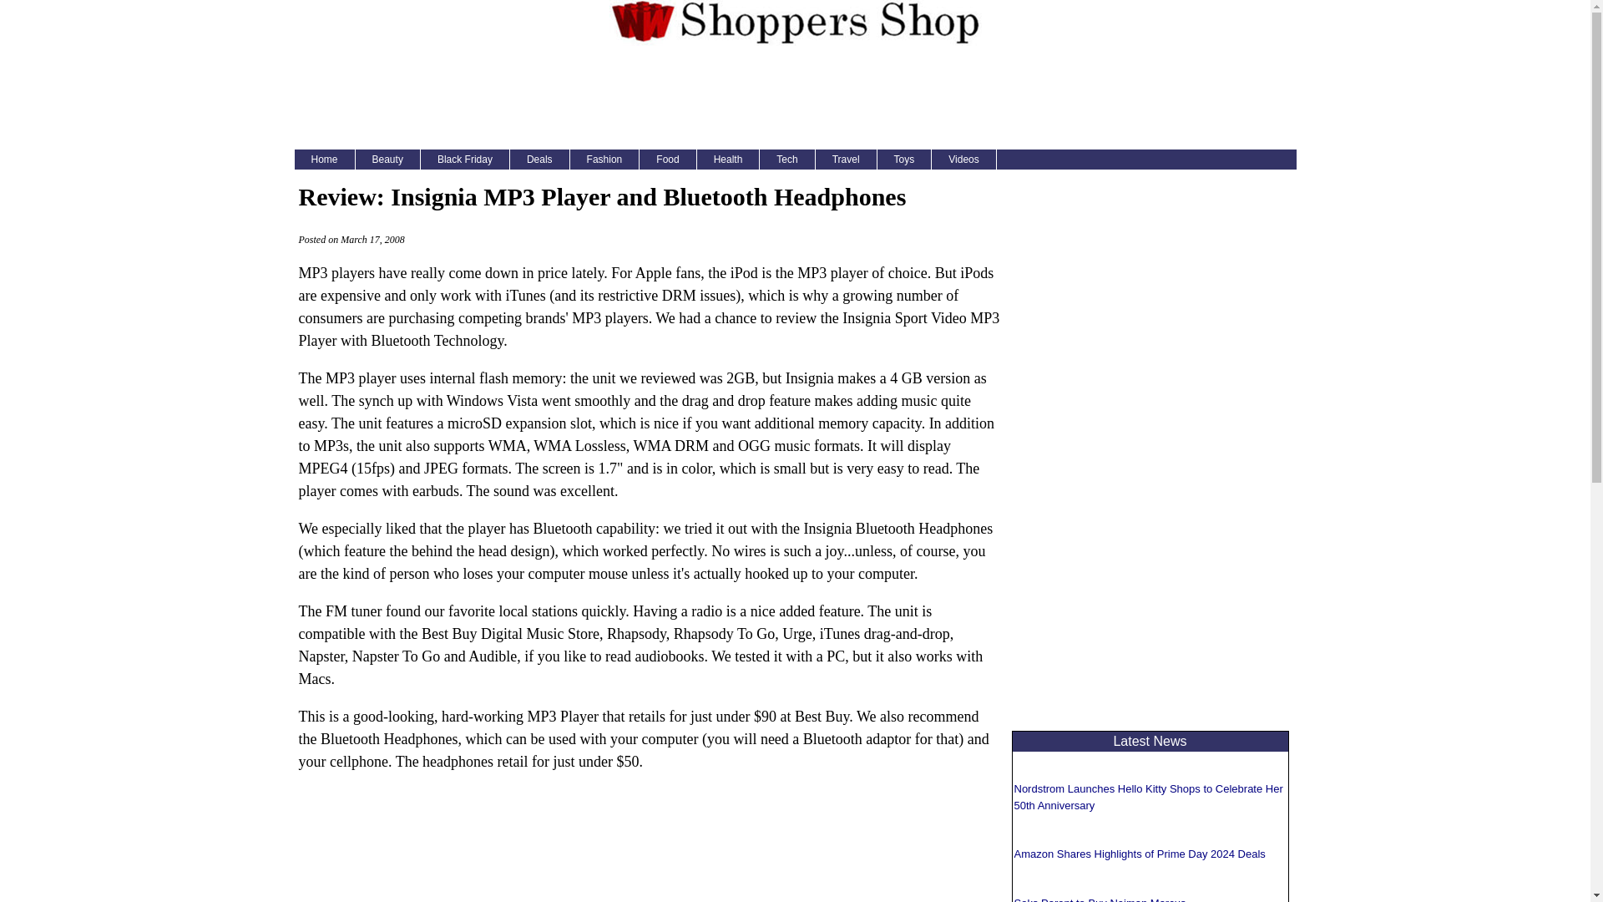  I want to click on Health, so click(728, 160).